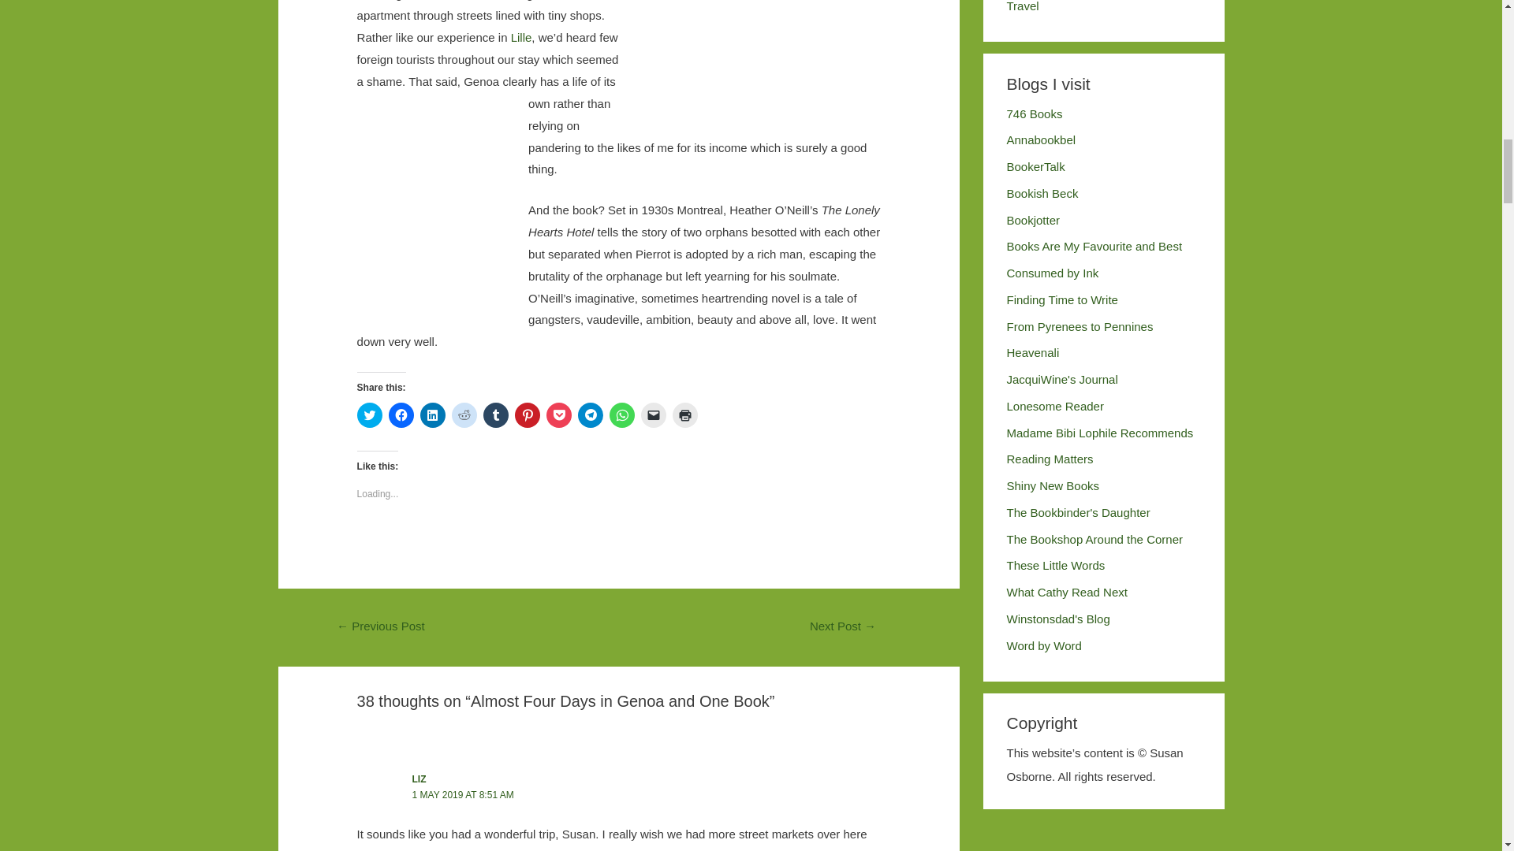  Describe the element at coordinates (495, 414) in the screenshot. I see `Click to share on Tumblr` at that location.